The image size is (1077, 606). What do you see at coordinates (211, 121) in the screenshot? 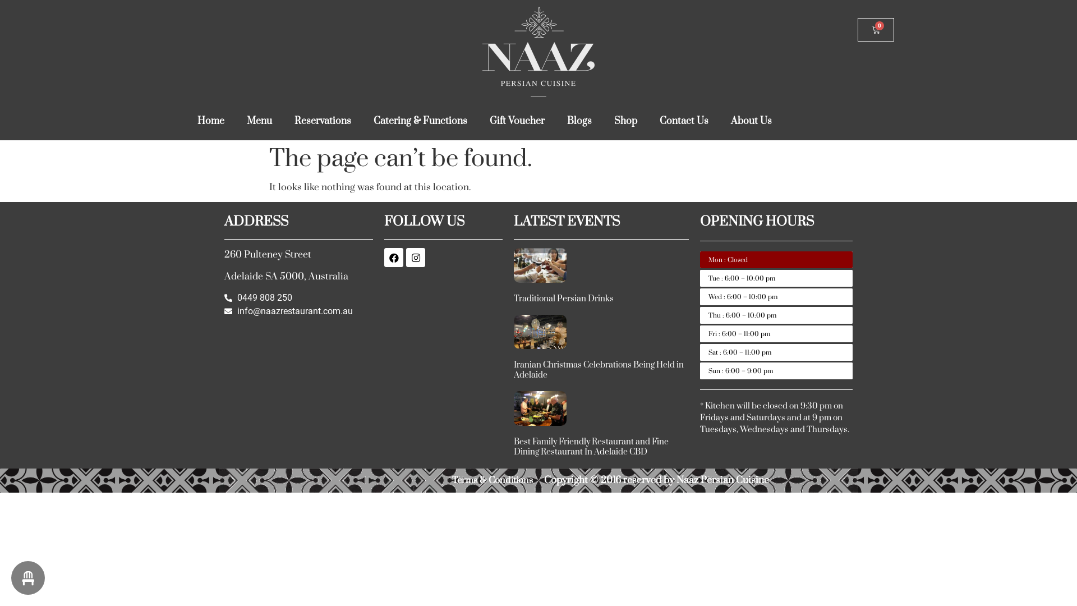
I see `Home` at bounding box center [211, 121].